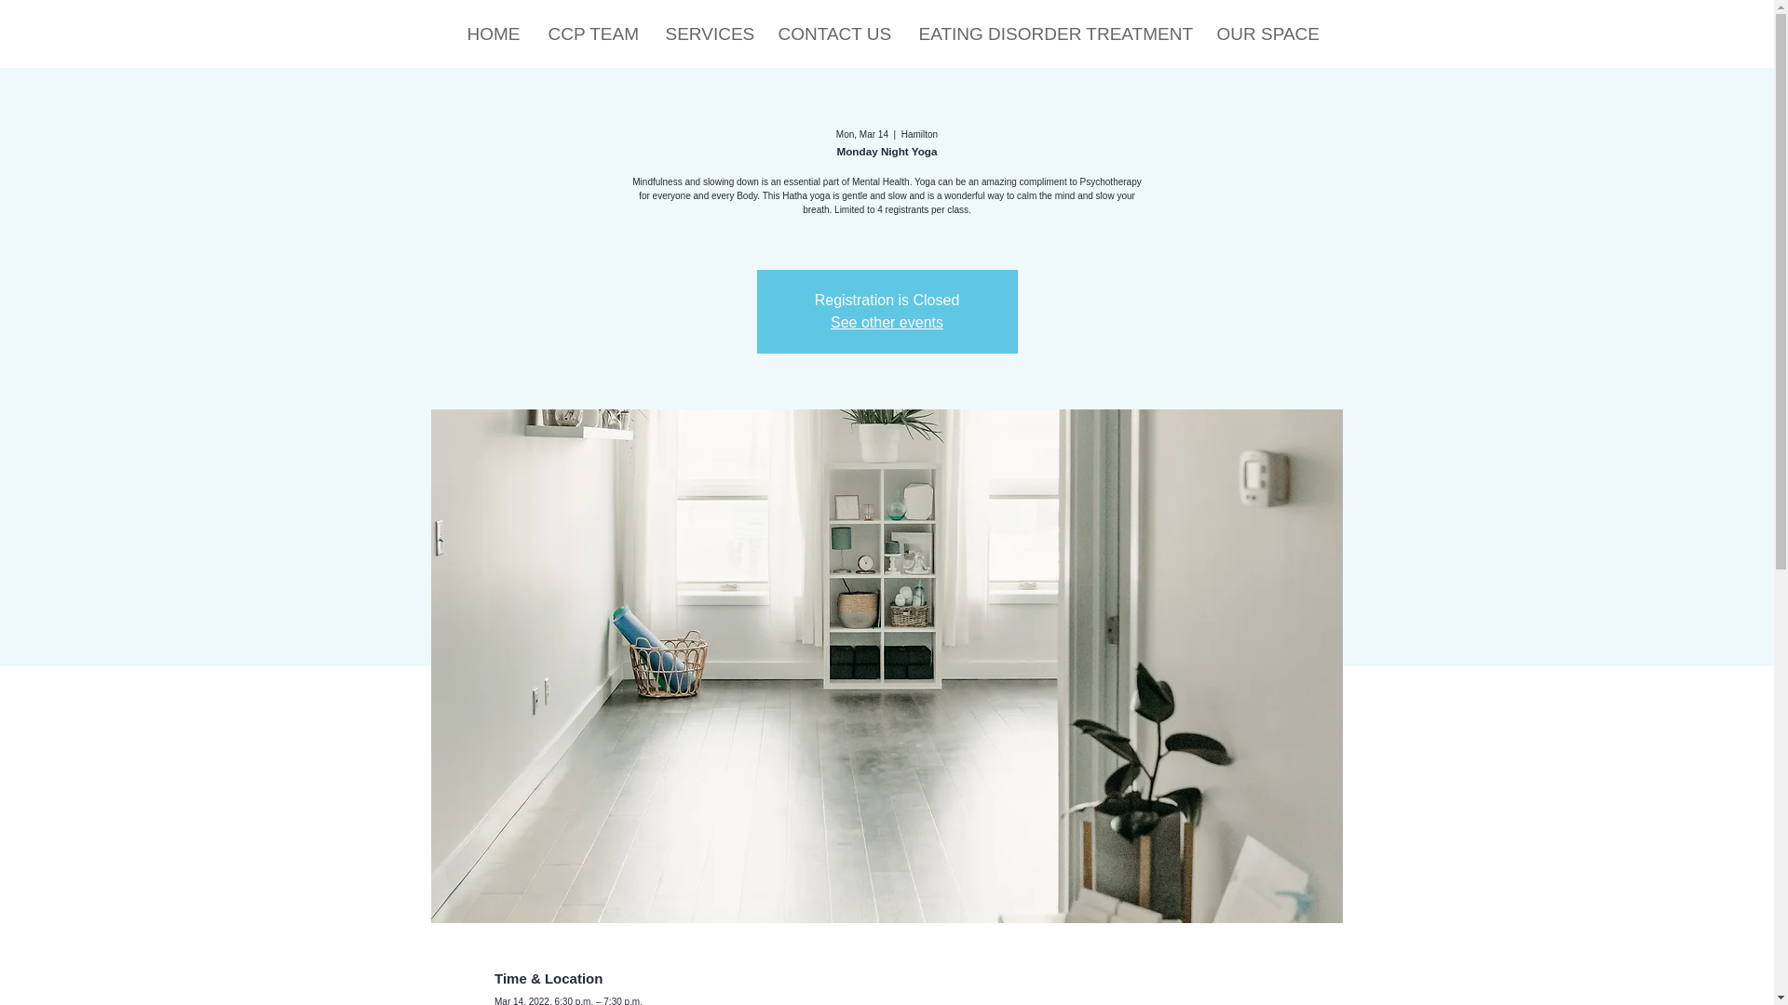 Image resolution: width=1788 pixels, height=1005 pixels. Describe the element at coordinates (887, 322) in the screenshot. I see `See other events` at that location.